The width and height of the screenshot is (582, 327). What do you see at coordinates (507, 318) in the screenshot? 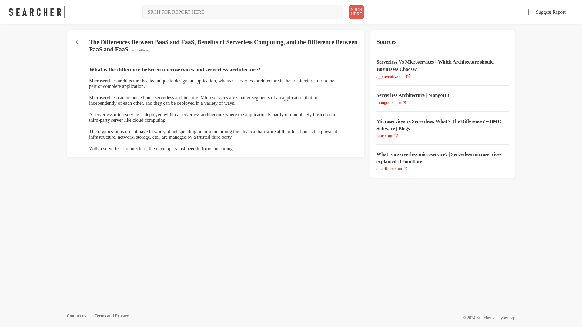
I see `mongodb.com` at bounding box center [507, 318].